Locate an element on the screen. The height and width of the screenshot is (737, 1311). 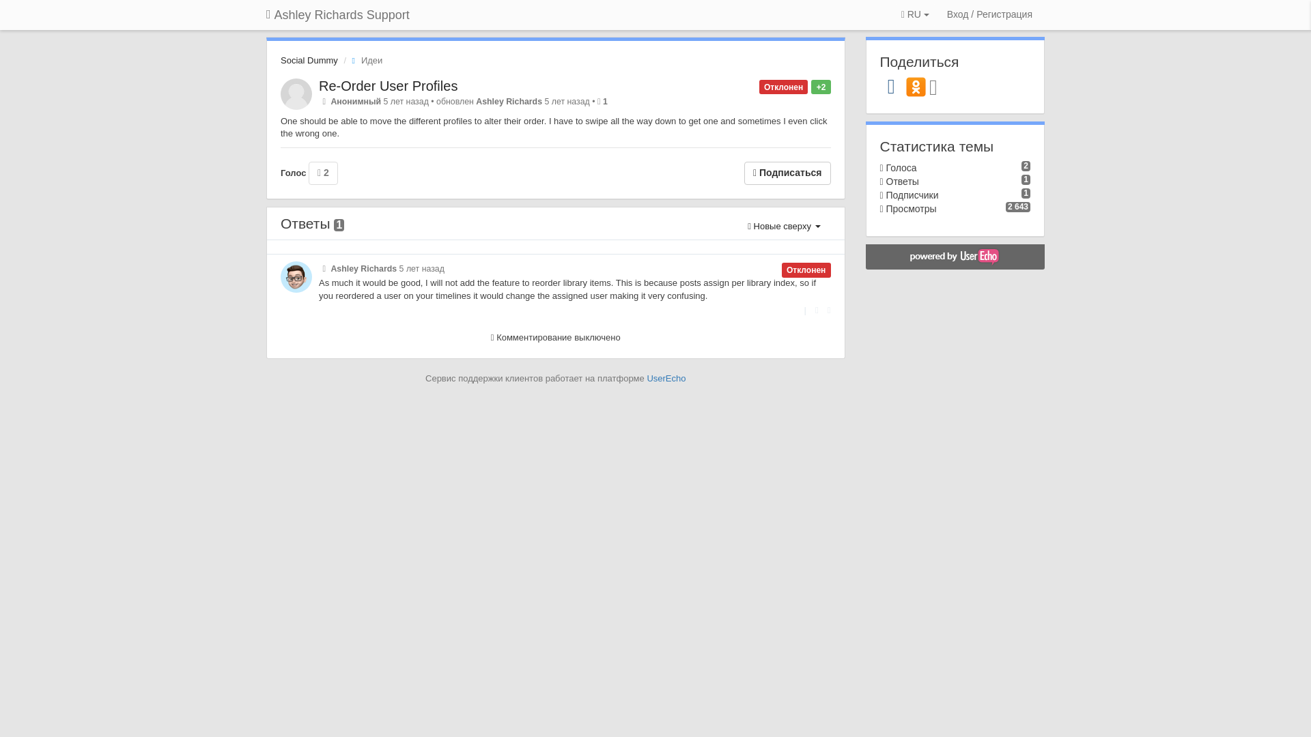
Ashley Richards Support is located at coordinates (337, 15).